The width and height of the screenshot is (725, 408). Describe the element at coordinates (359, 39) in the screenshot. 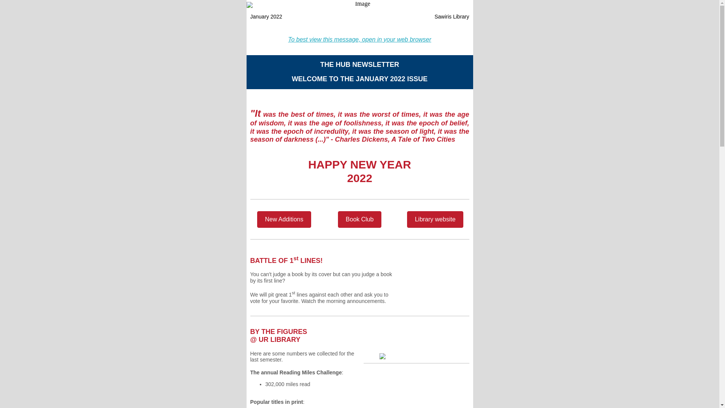

I see `To best view this message, open in your web browser` at that location.